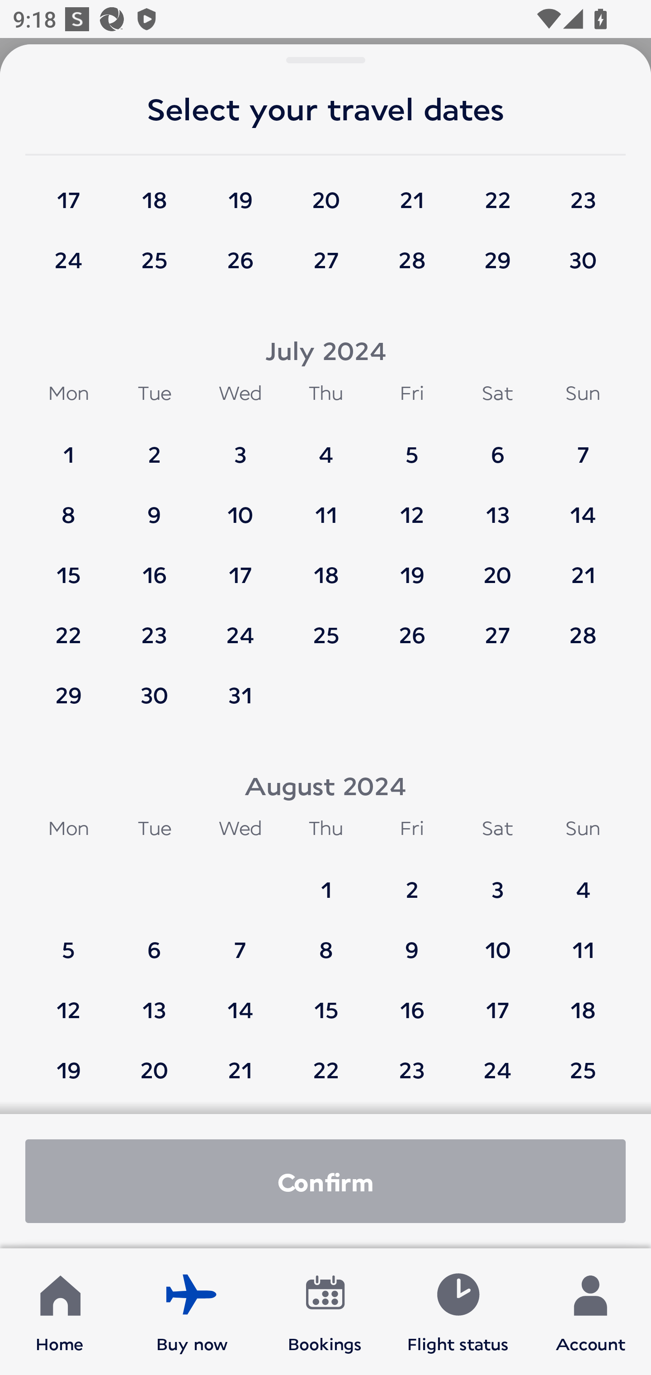 The image size is (651, 1375). I want to click on 21, so click(412, 191).